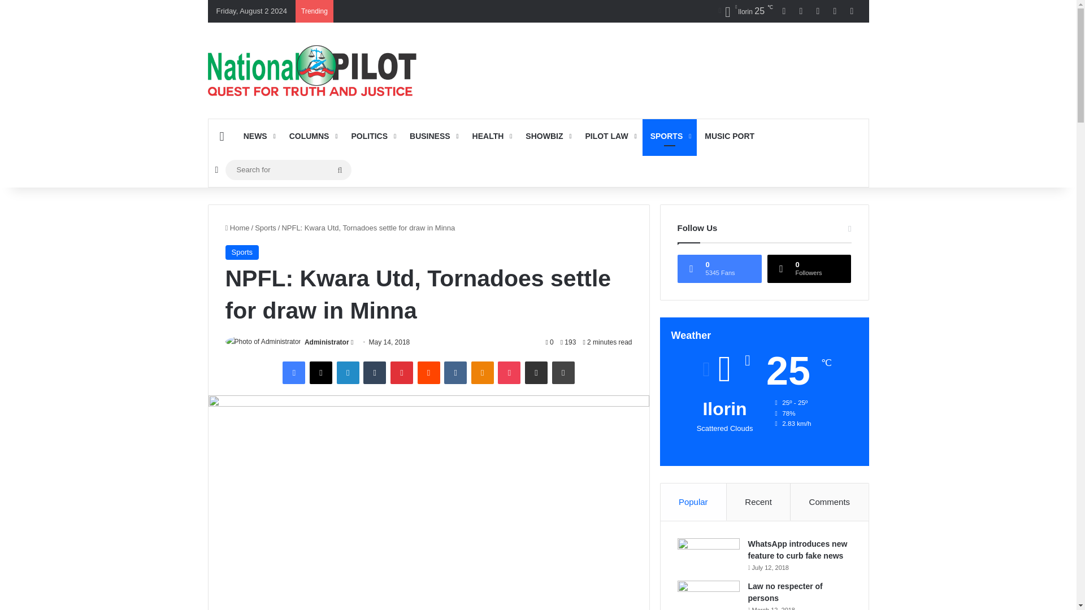  What do you see at coordinates (348, 373) in the screenshot?
I see `LinkedIn` at bounding box center [348, 373].